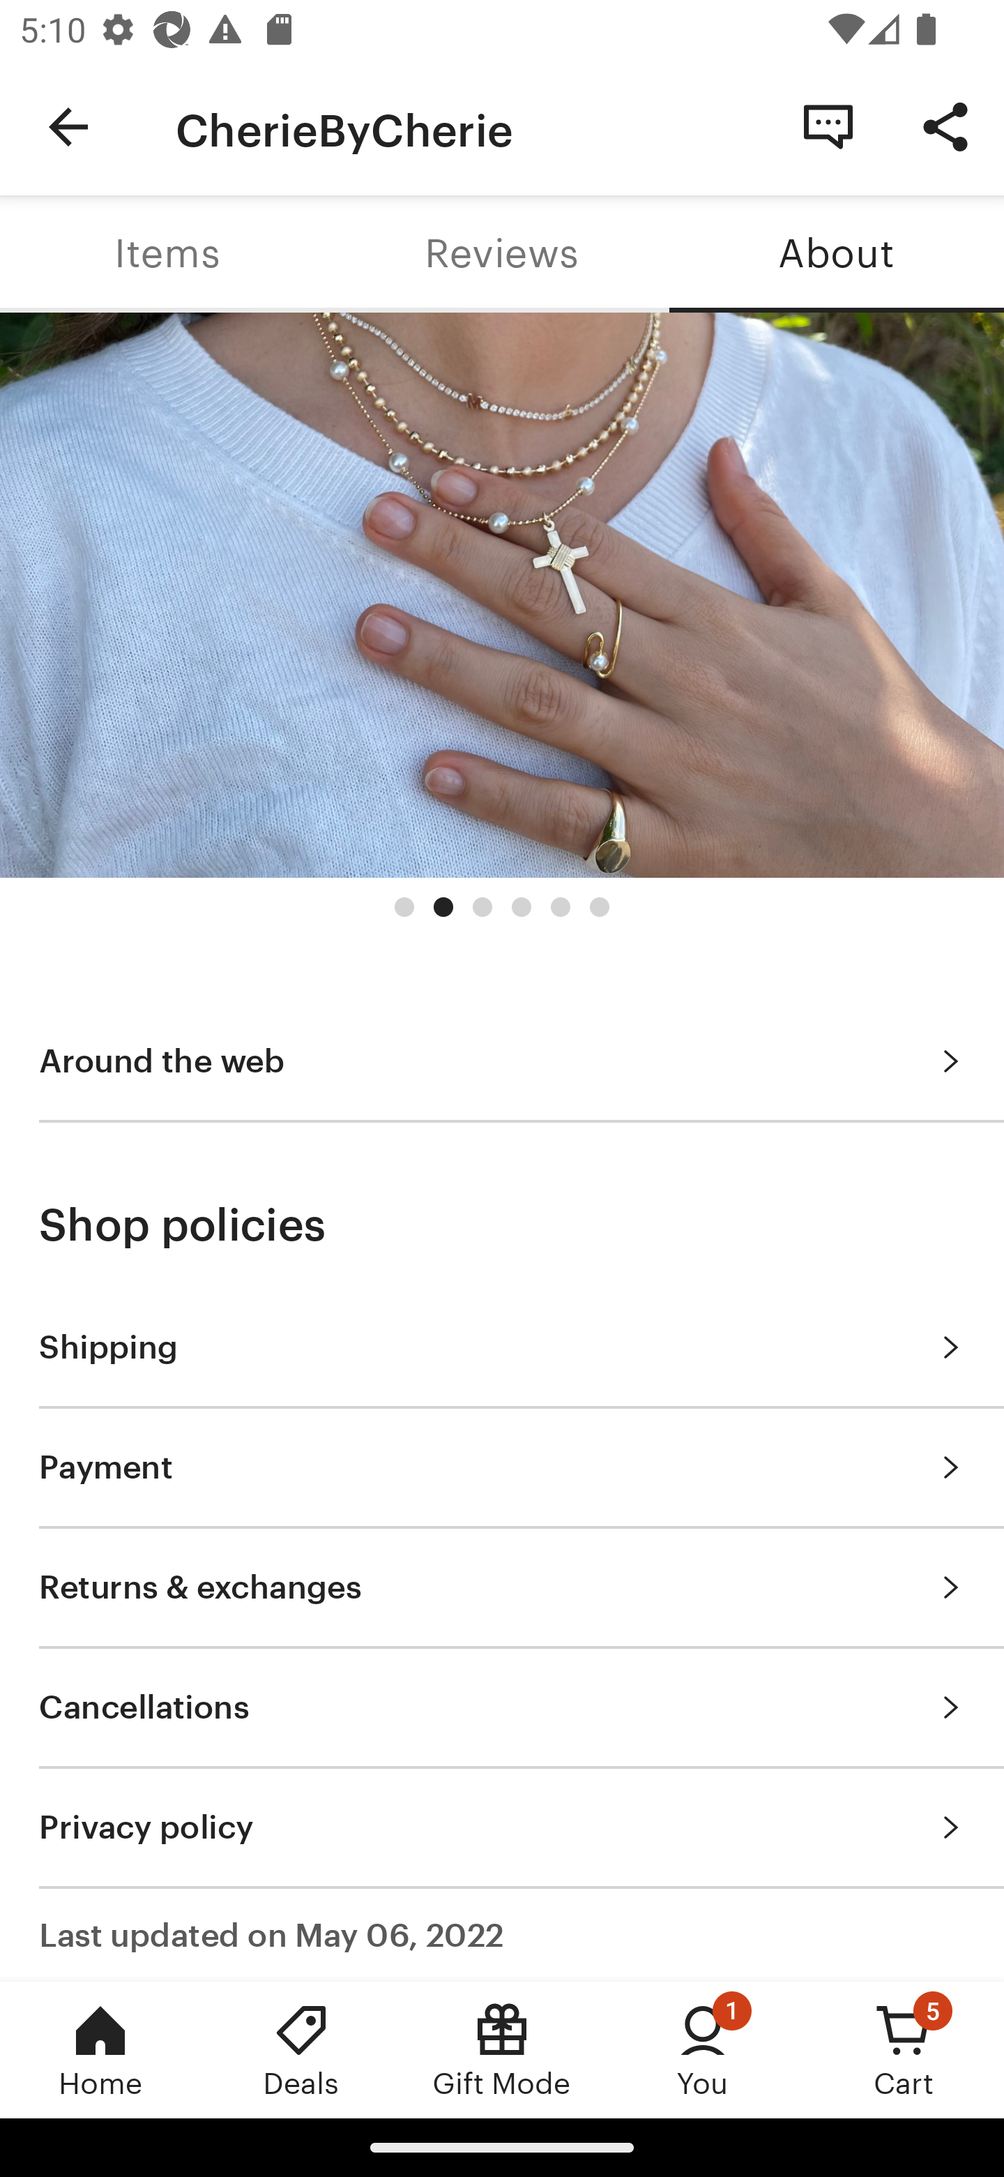 The image size is (1004, 2177). I want to click on Gift Mode, so click(502, 2049).